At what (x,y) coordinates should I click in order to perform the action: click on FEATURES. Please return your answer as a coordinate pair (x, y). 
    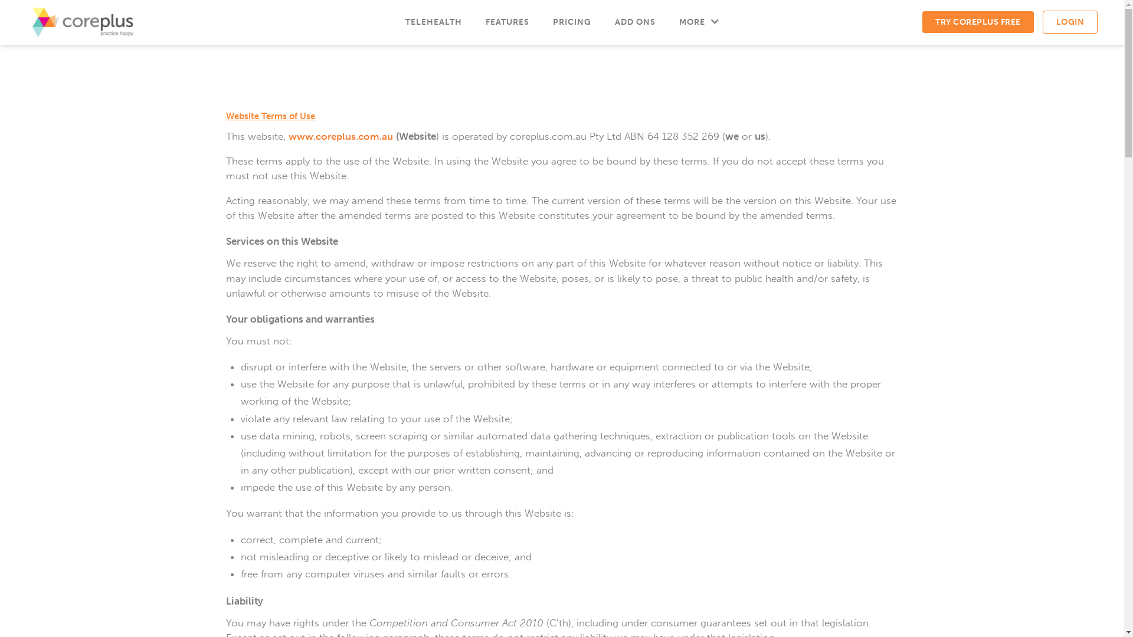
    Looking at the image, I should click on (507, 22).